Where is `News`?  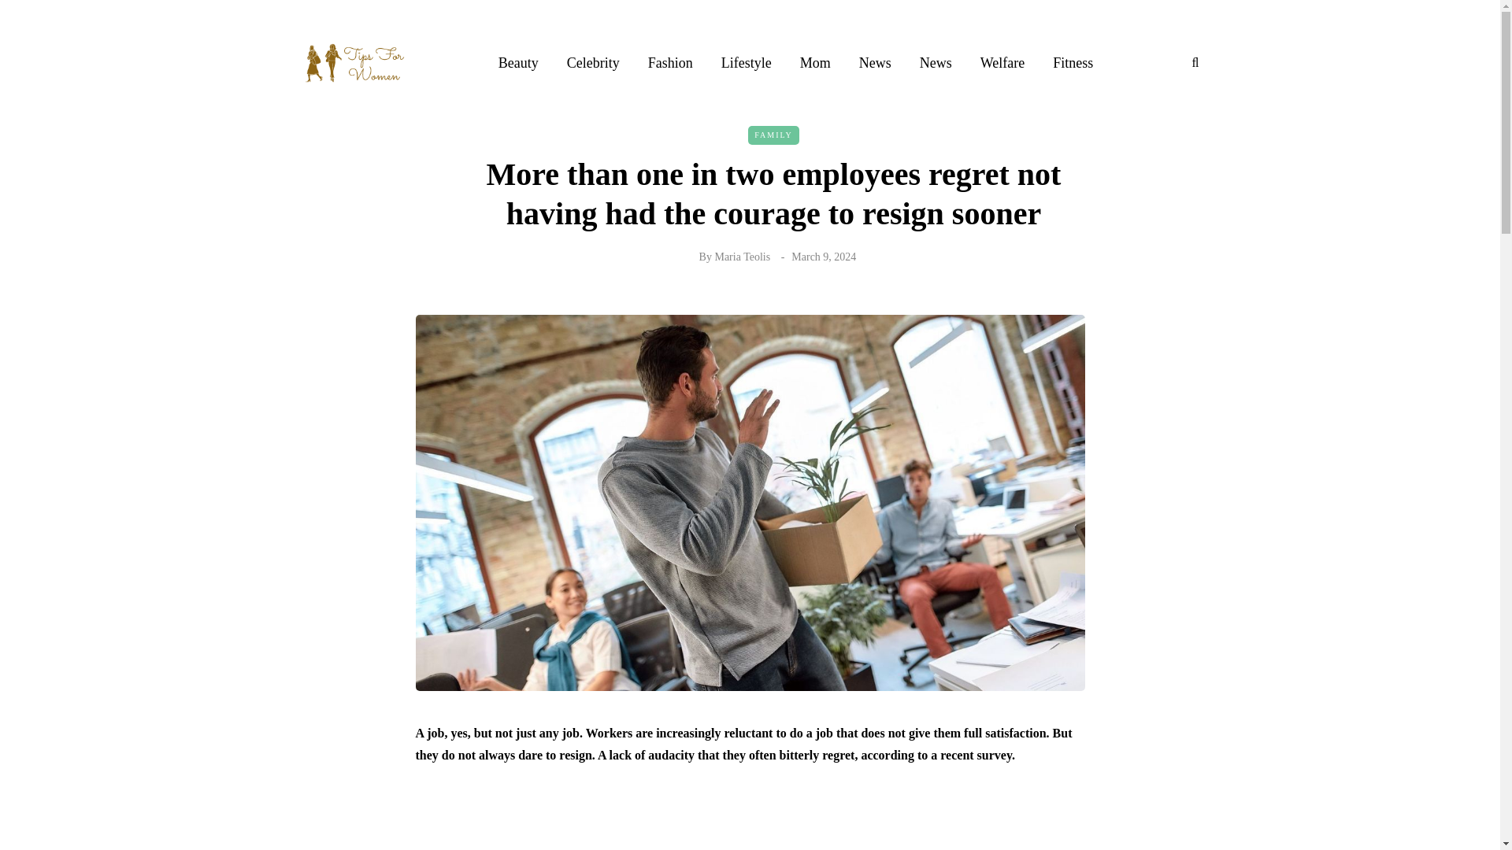
News is located at coordinates (876, 62).